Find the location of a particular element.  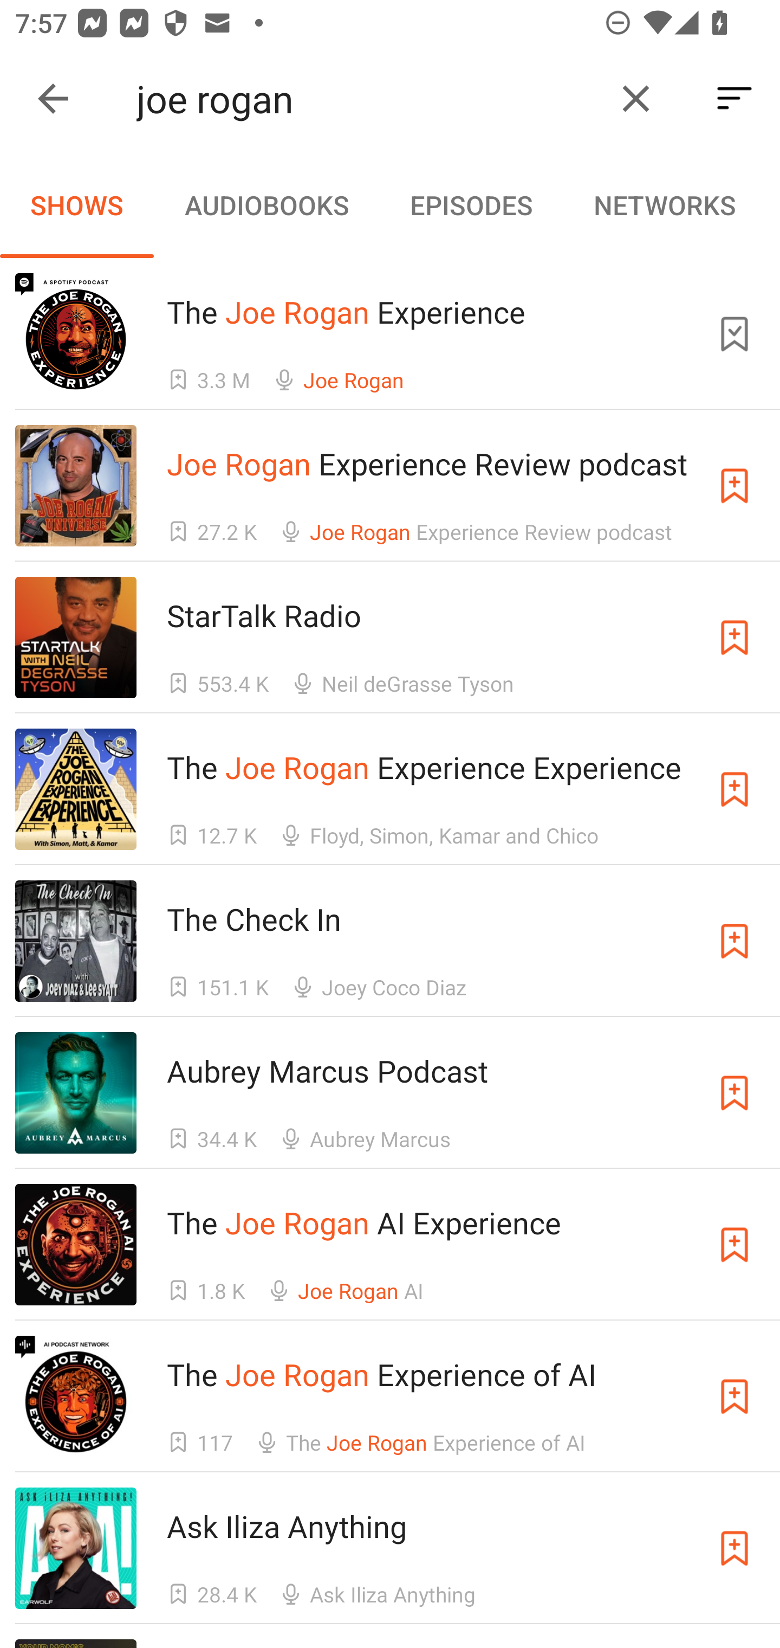

NETWORKS is located at coordinates (664, 205).